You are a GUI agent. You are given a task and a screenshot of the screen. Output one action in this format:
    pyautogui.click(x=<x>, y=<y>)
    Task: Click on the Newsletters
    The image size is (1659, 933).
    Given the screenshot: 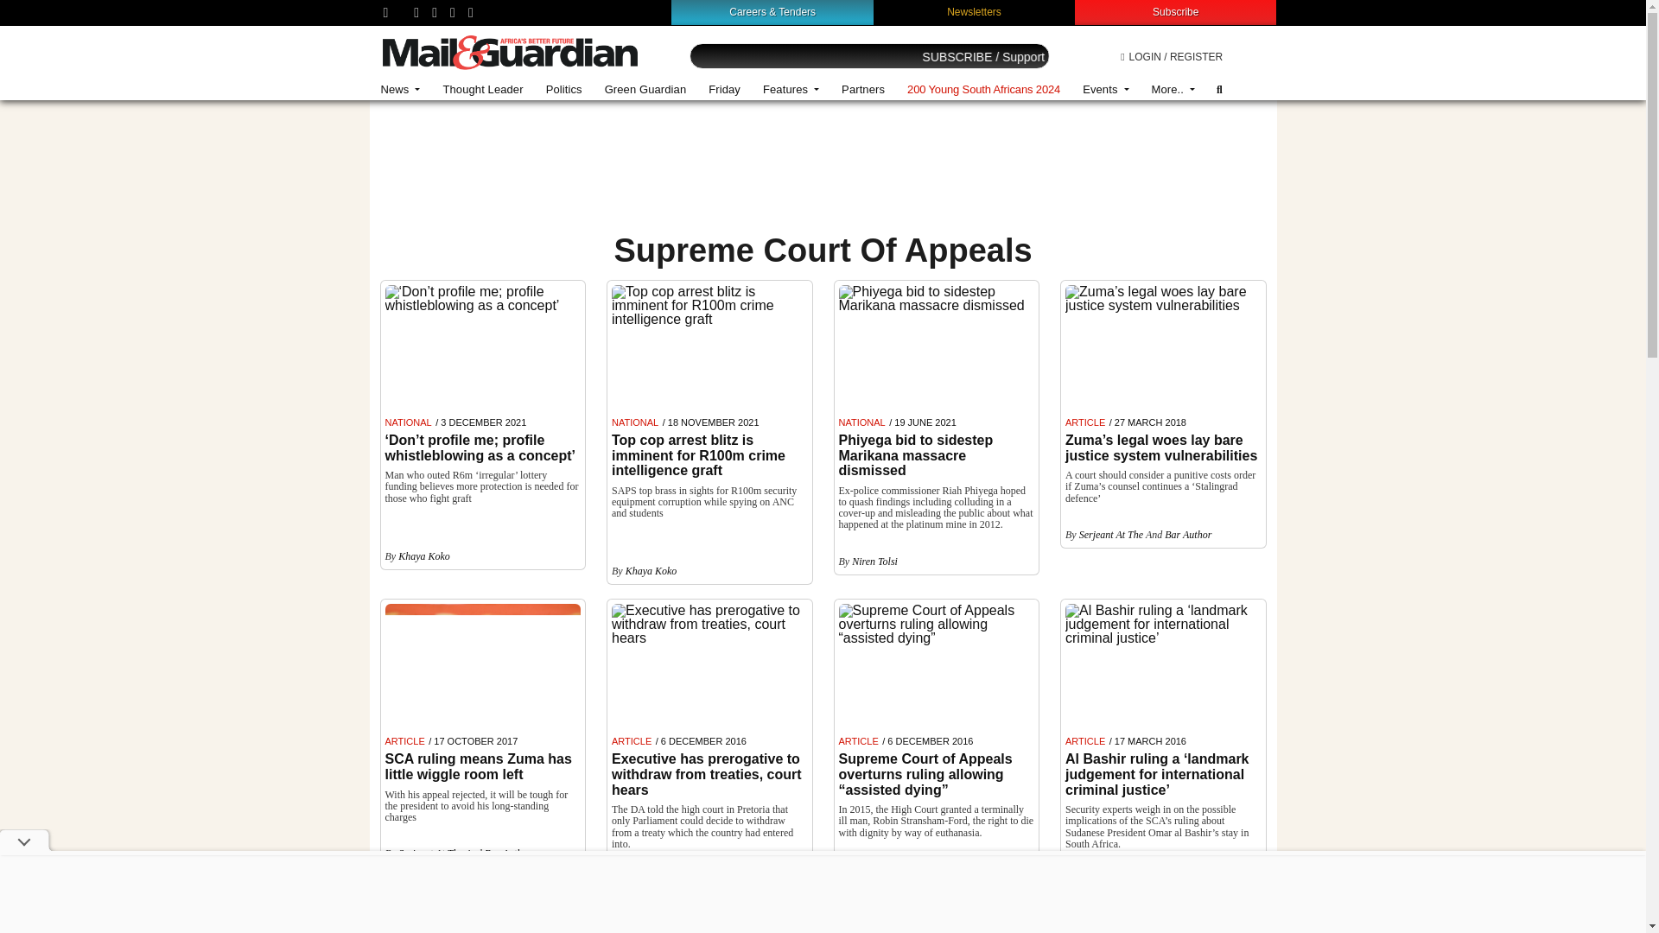 What is the action you would take?
    pyautogui.click(x=975, y=11)
    